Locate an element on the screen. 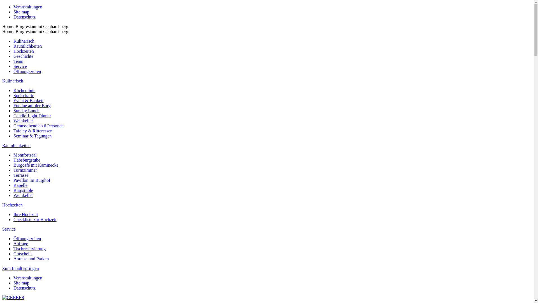 Image resolution: width=538 pixels, height=303 pixels. Veranstaltungen is located at coordinates (28, 278).